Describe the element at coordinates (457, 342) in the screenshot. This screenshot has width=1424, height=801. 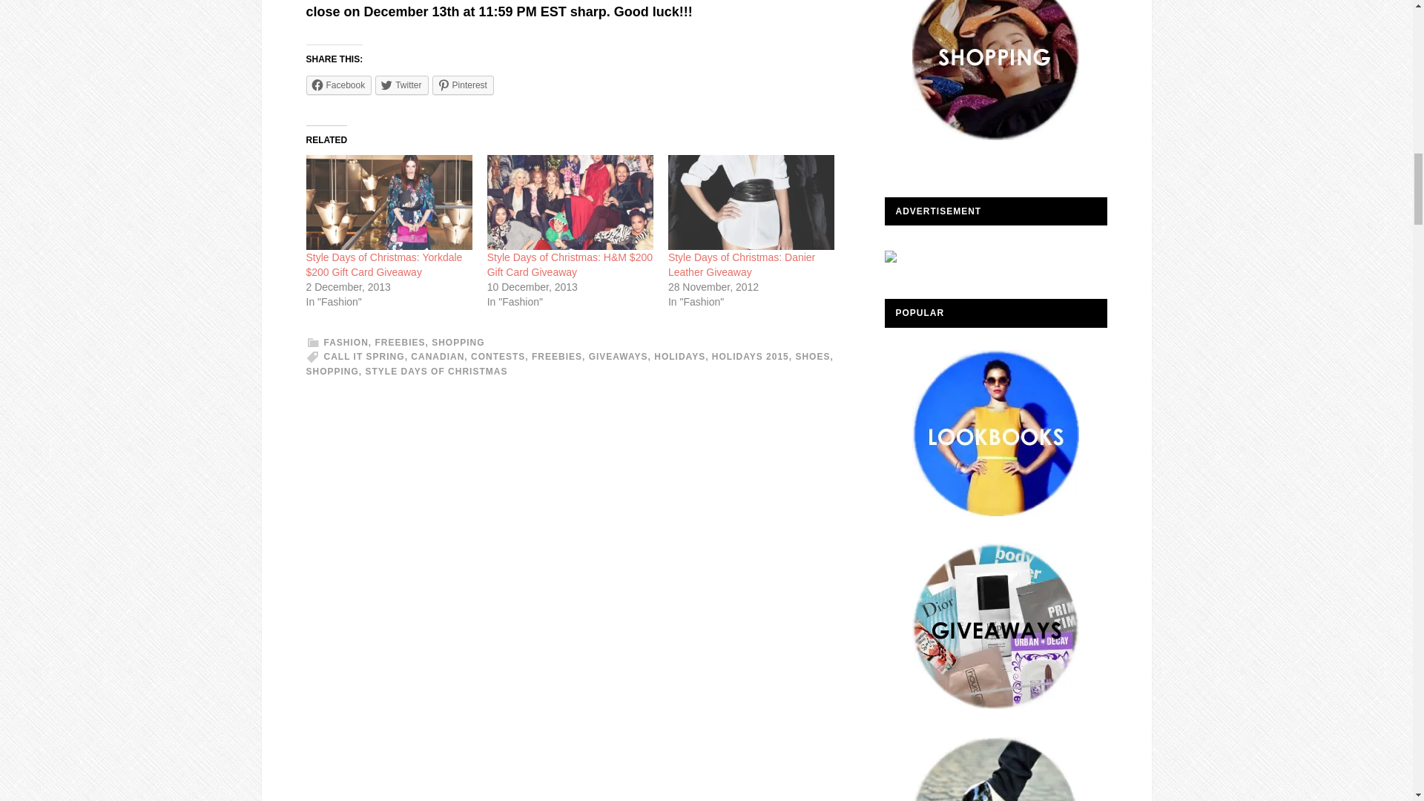
I see `SHOPPING` at that location.